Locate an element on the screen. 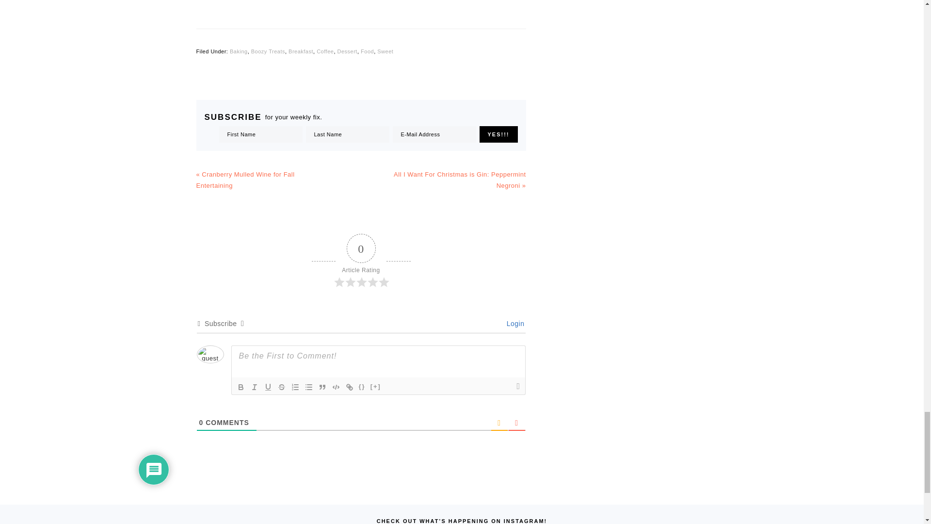  Strike is located at coordinates (281, 387).